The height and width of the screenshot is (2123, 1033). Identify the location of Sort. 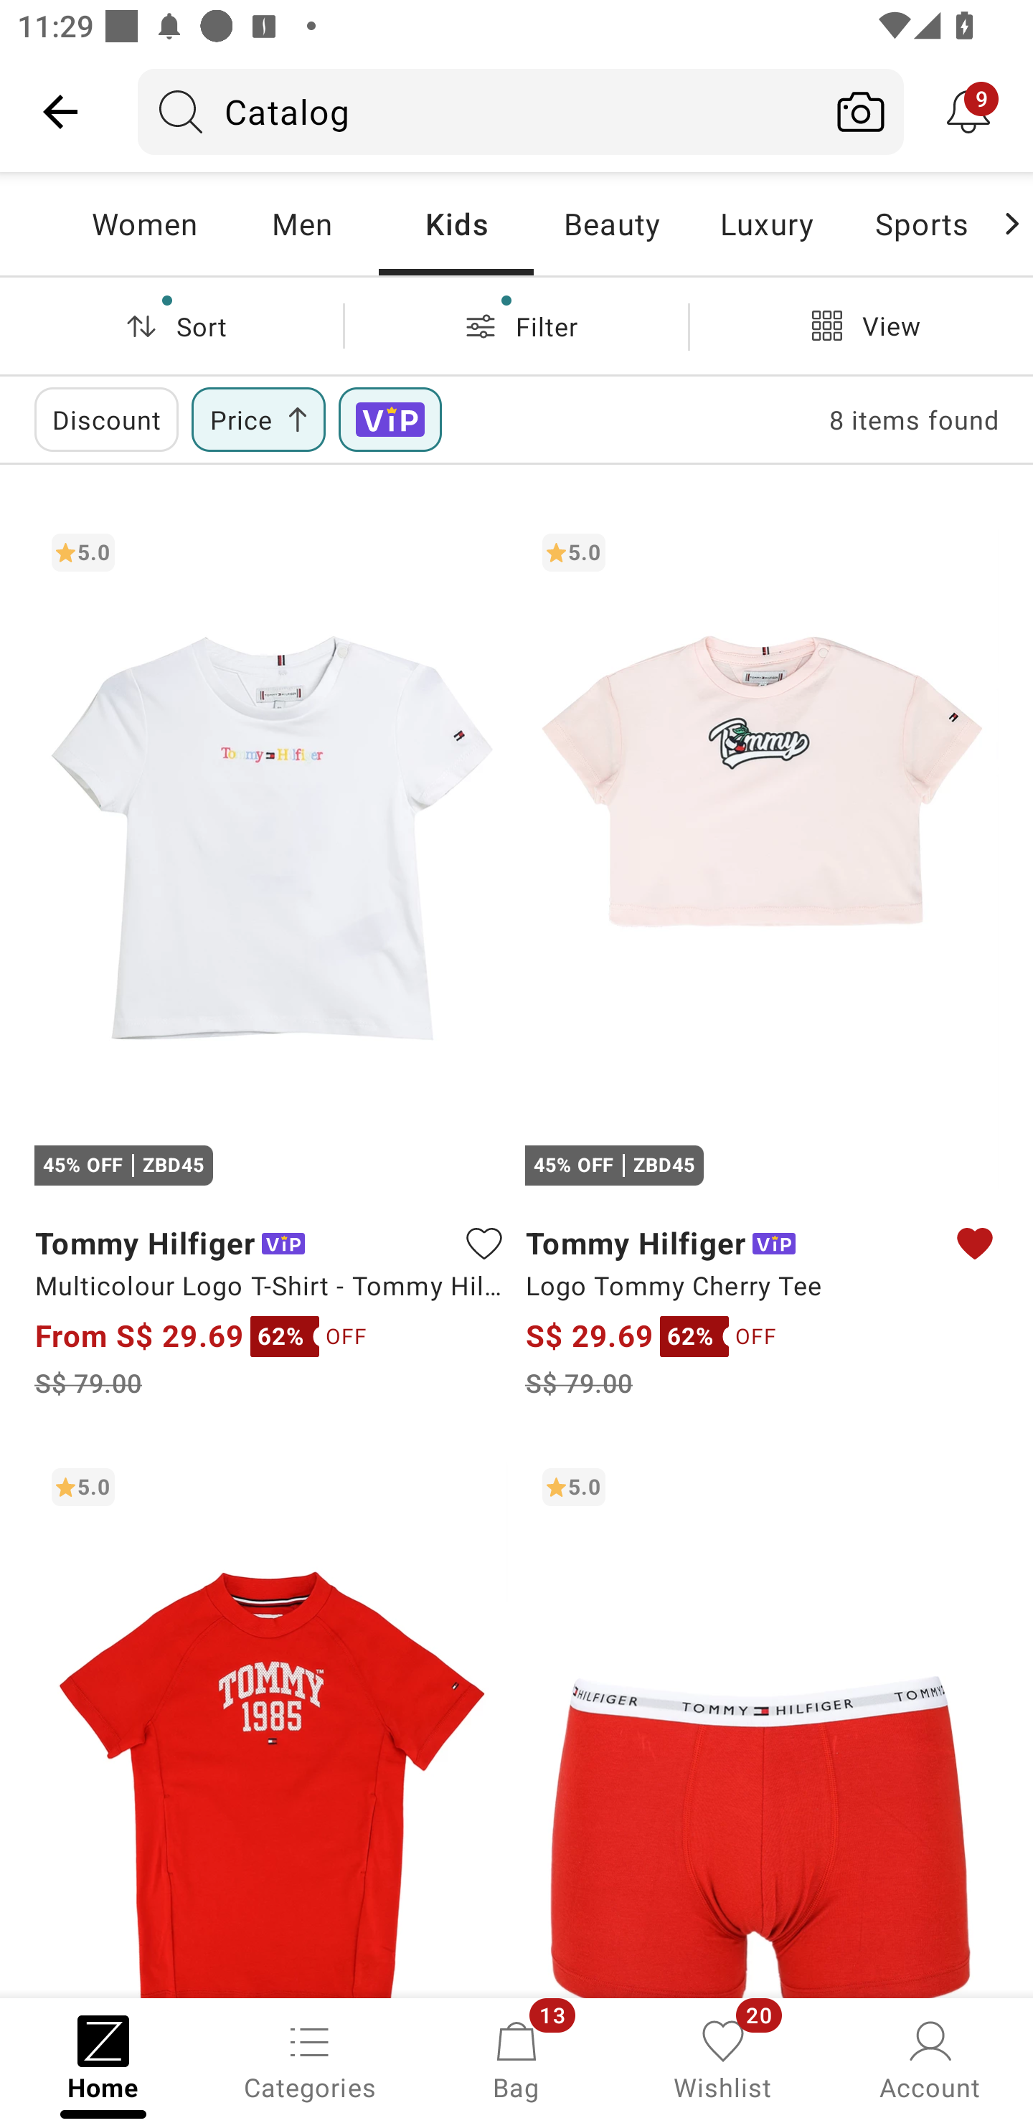
(171, 326).